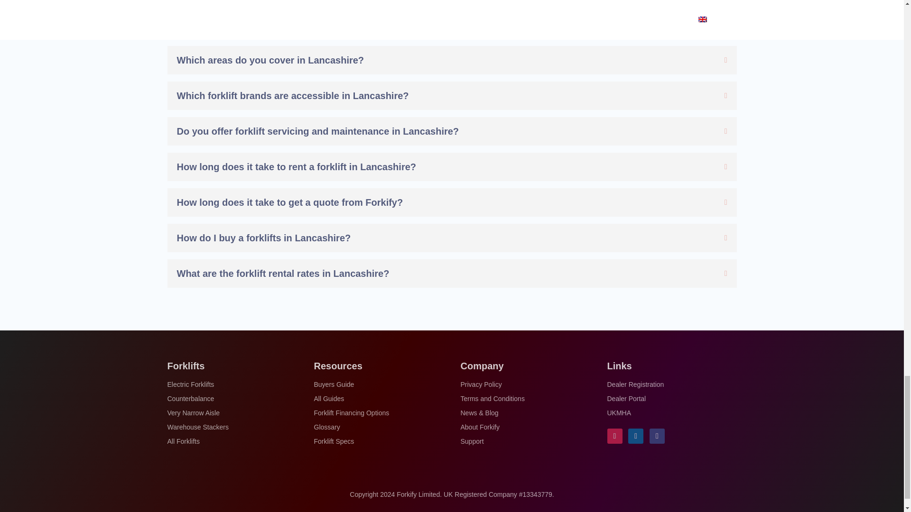 Image resolution: width=911 pixels, height=512 pixels. What do you see at coordinates (190, 386) in the screenshot?
I see `Electric Forklifts` at bounding box center [190, 386].